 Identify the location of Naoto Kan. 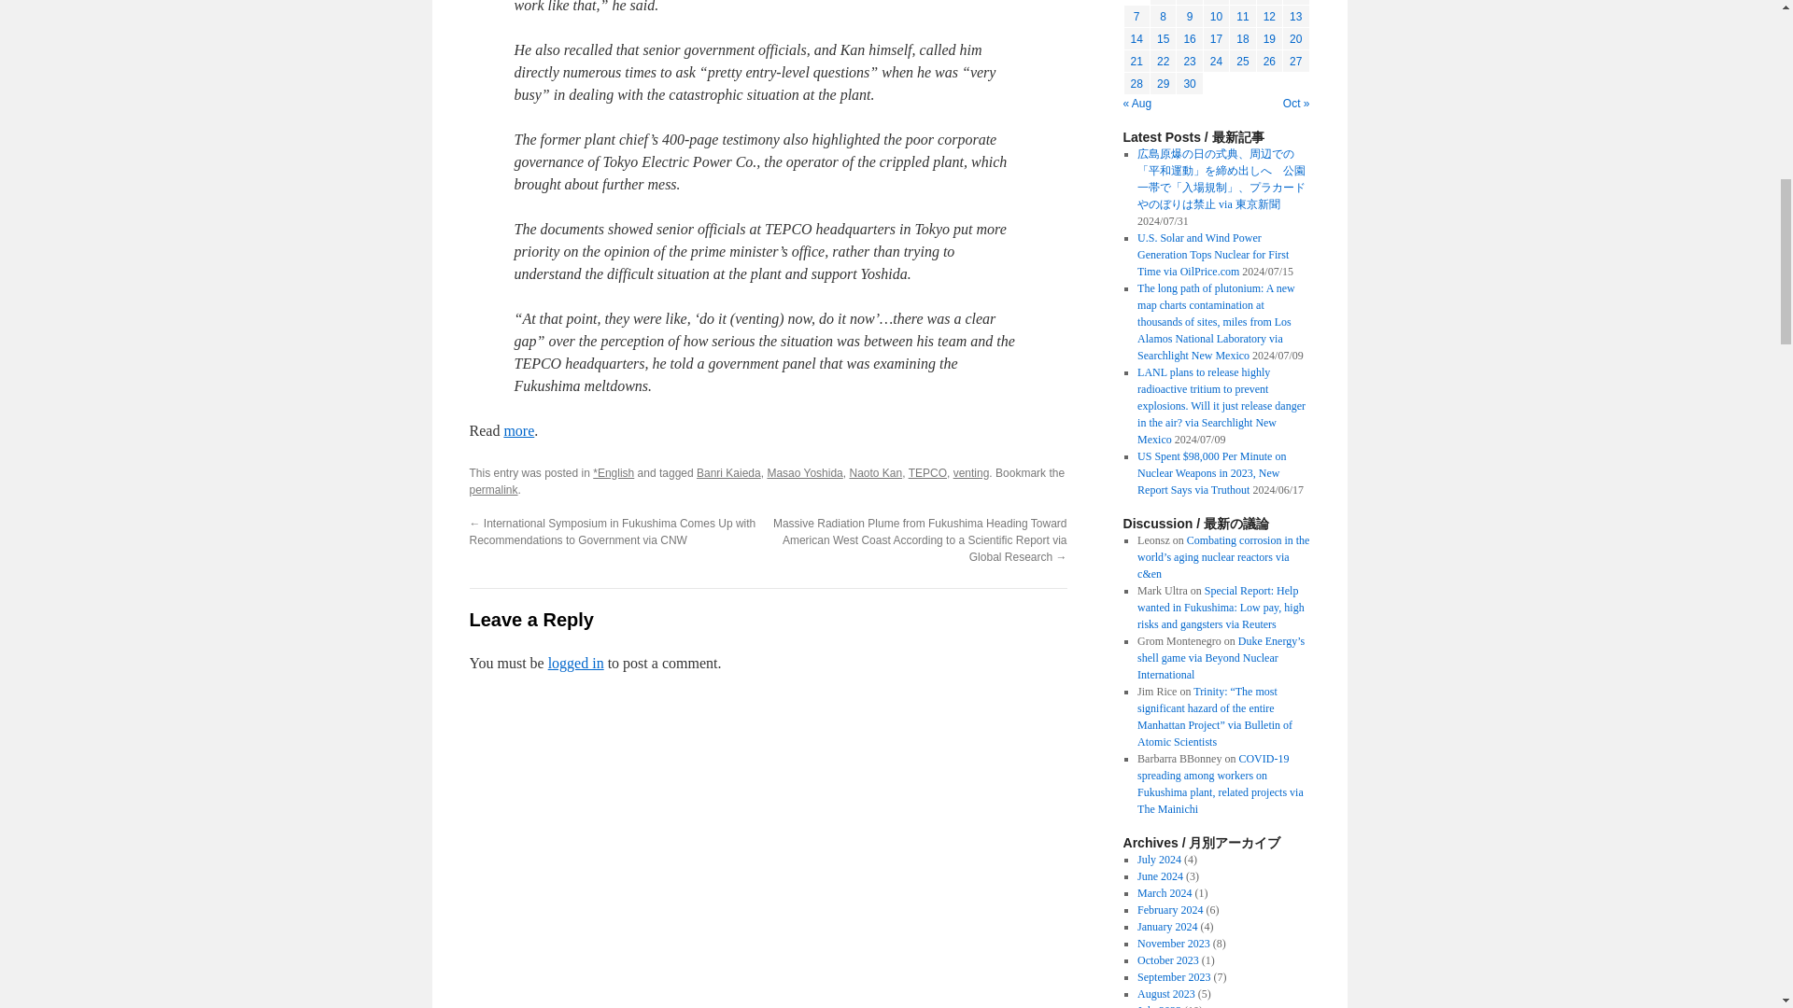
(874, 473).